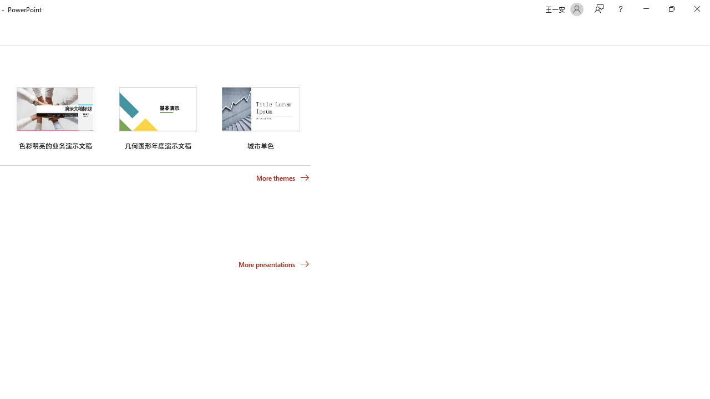 This screenshot has width=710, height=399. I want to click on Close, so click(697, 9).